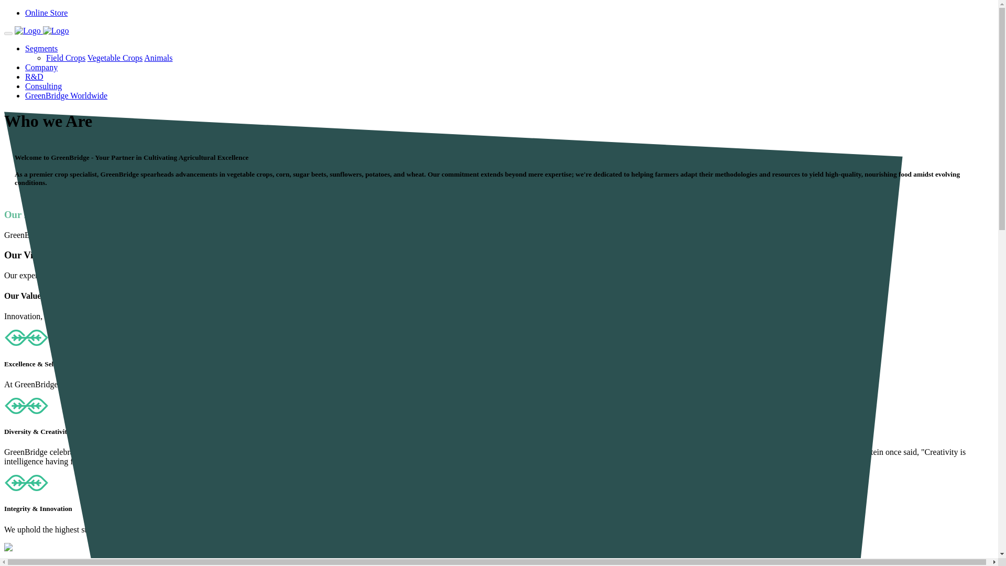  Describe the element at coordinates (41, 48) in the screenshot. I see `Segments` at that location.